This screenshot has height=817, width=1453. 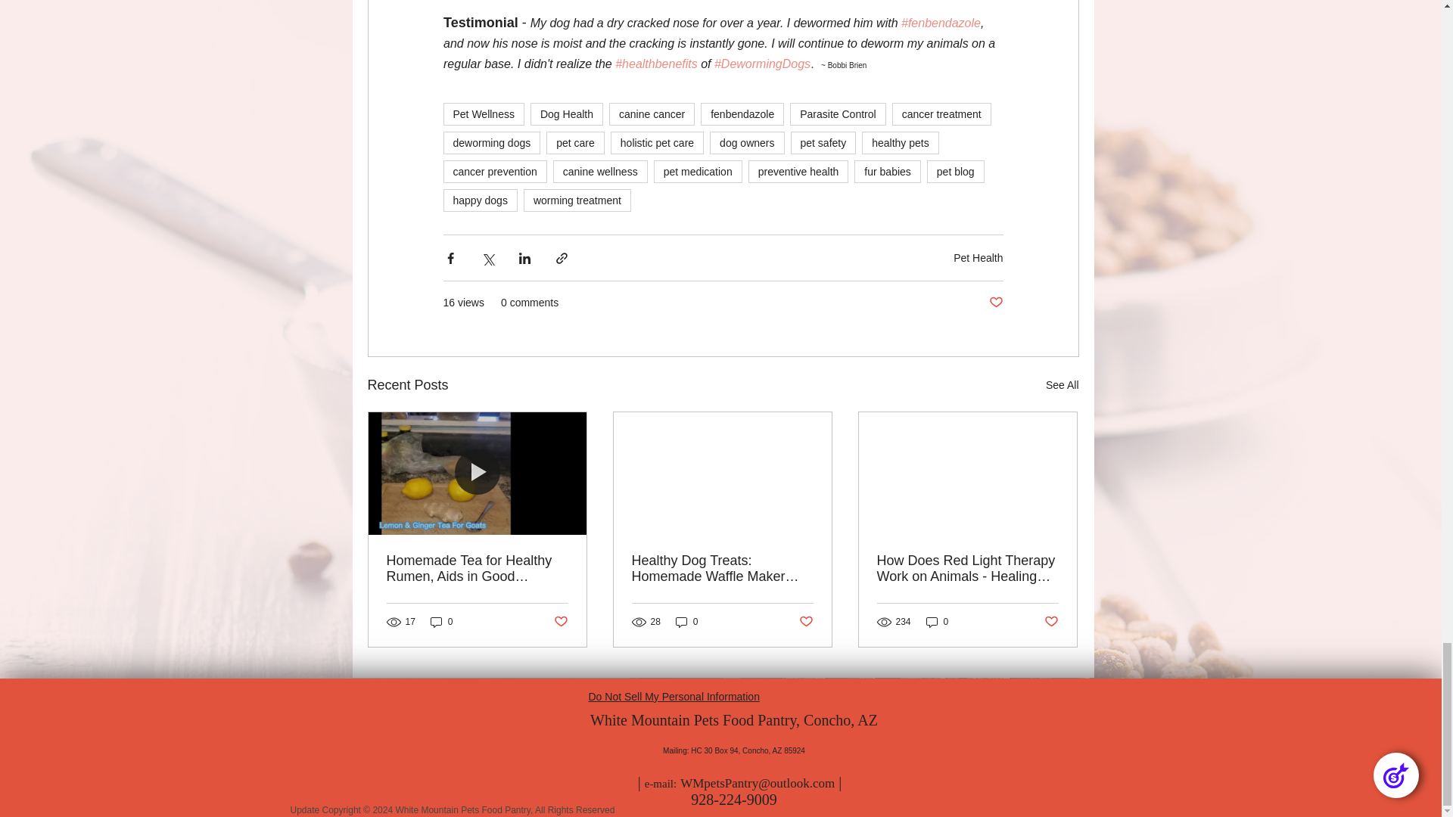 What do you see at coordinates (887, 171) in the screenshot?
I see `fur babies` at bounding box center [887, 171].